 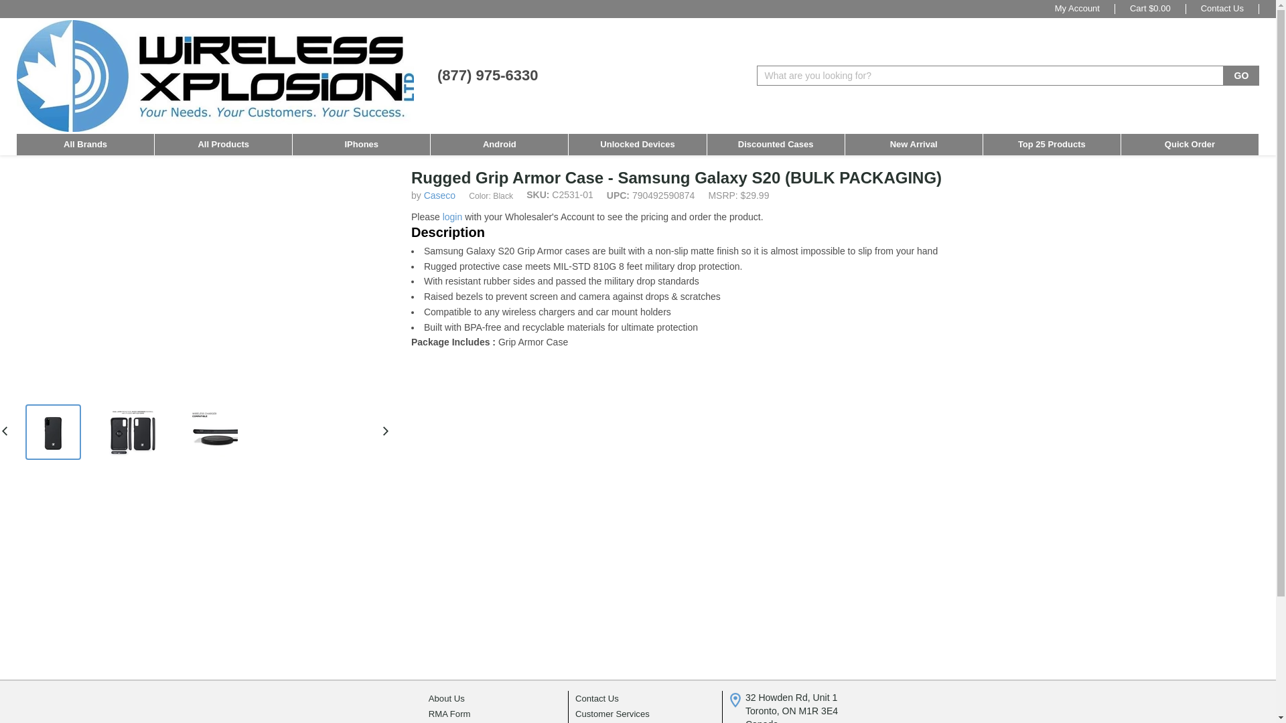 I want to click on All Products, so click(x=224, y=145).